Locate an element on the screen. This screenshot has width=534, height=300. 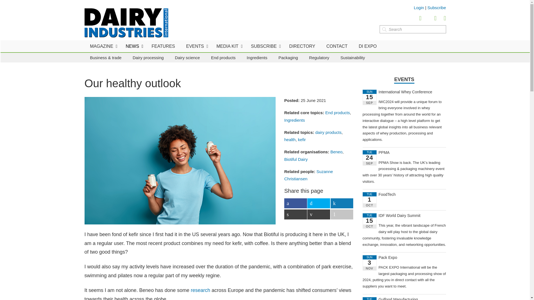
Login is located at coordinates (419, 7).